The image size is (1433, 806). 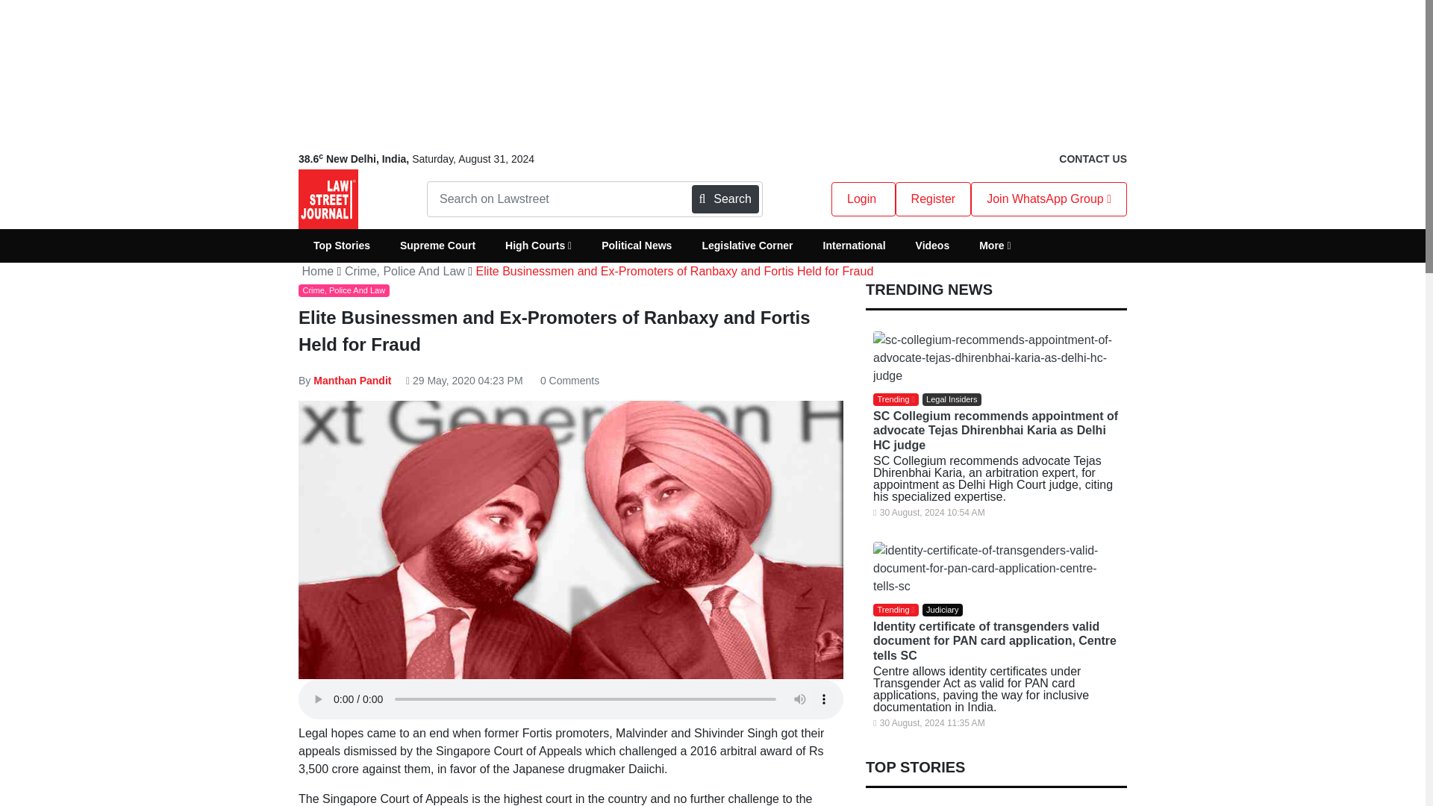 What do you see at coordinates (725, 199) in the screenshot?
I see `Search` at bounding box center [725, 199].